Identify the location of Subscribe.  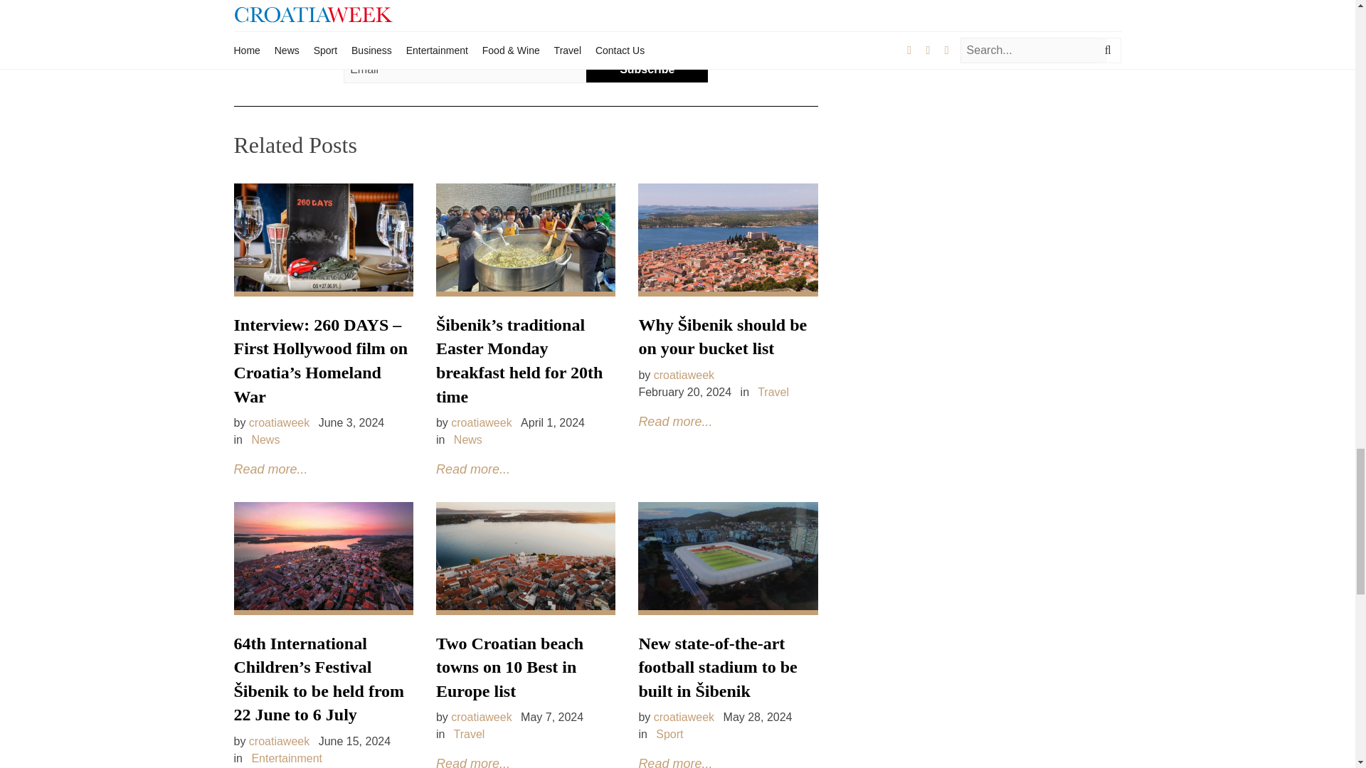
(646, 69).